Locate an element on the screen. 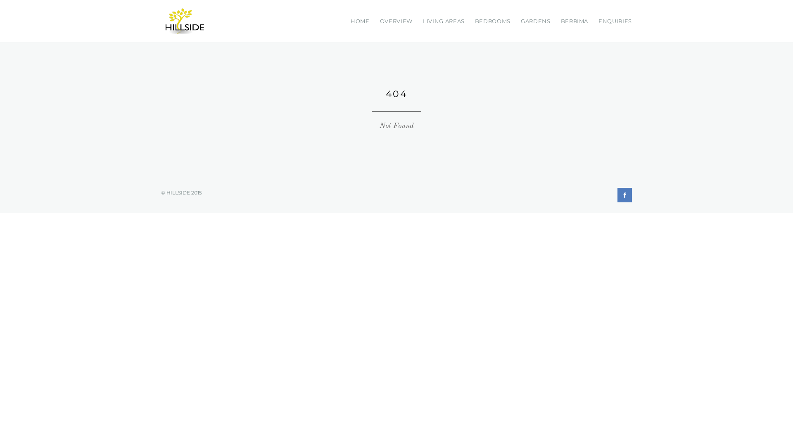  OVERVIEW is located at coordinates (396, 21).